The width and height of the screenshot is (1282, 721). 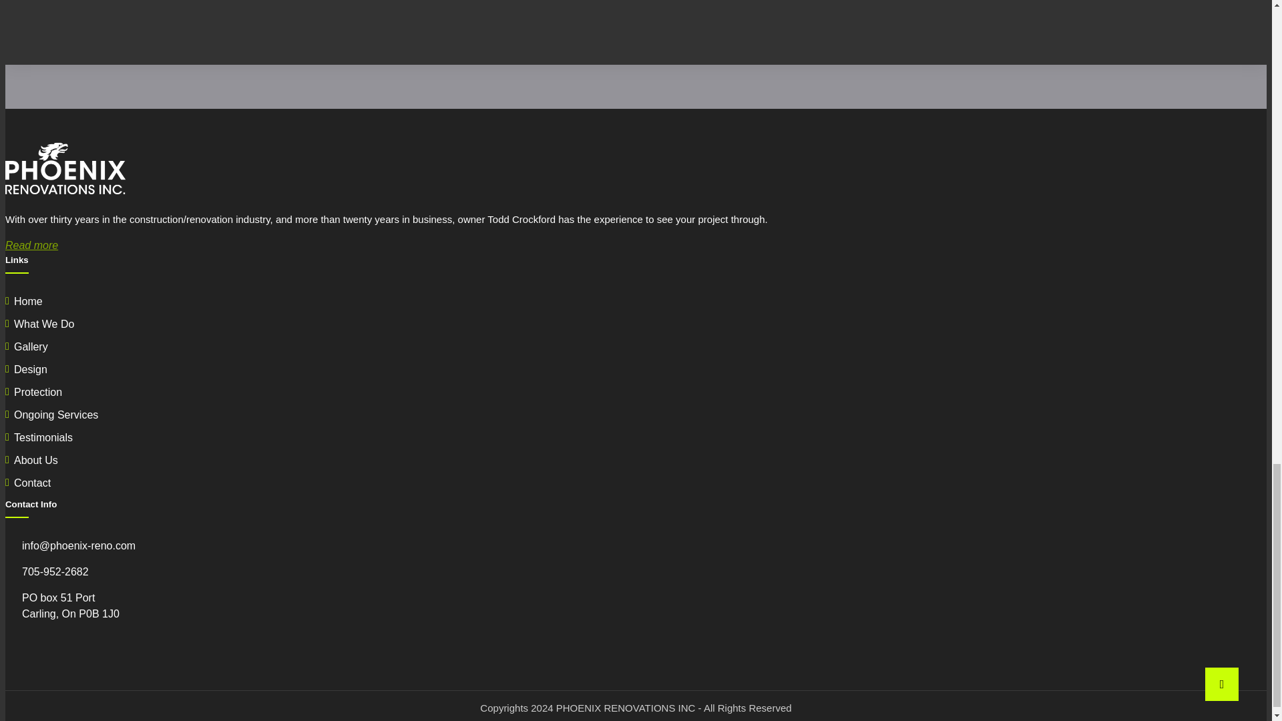 I want to click on Design, so click(x=31, y=369).